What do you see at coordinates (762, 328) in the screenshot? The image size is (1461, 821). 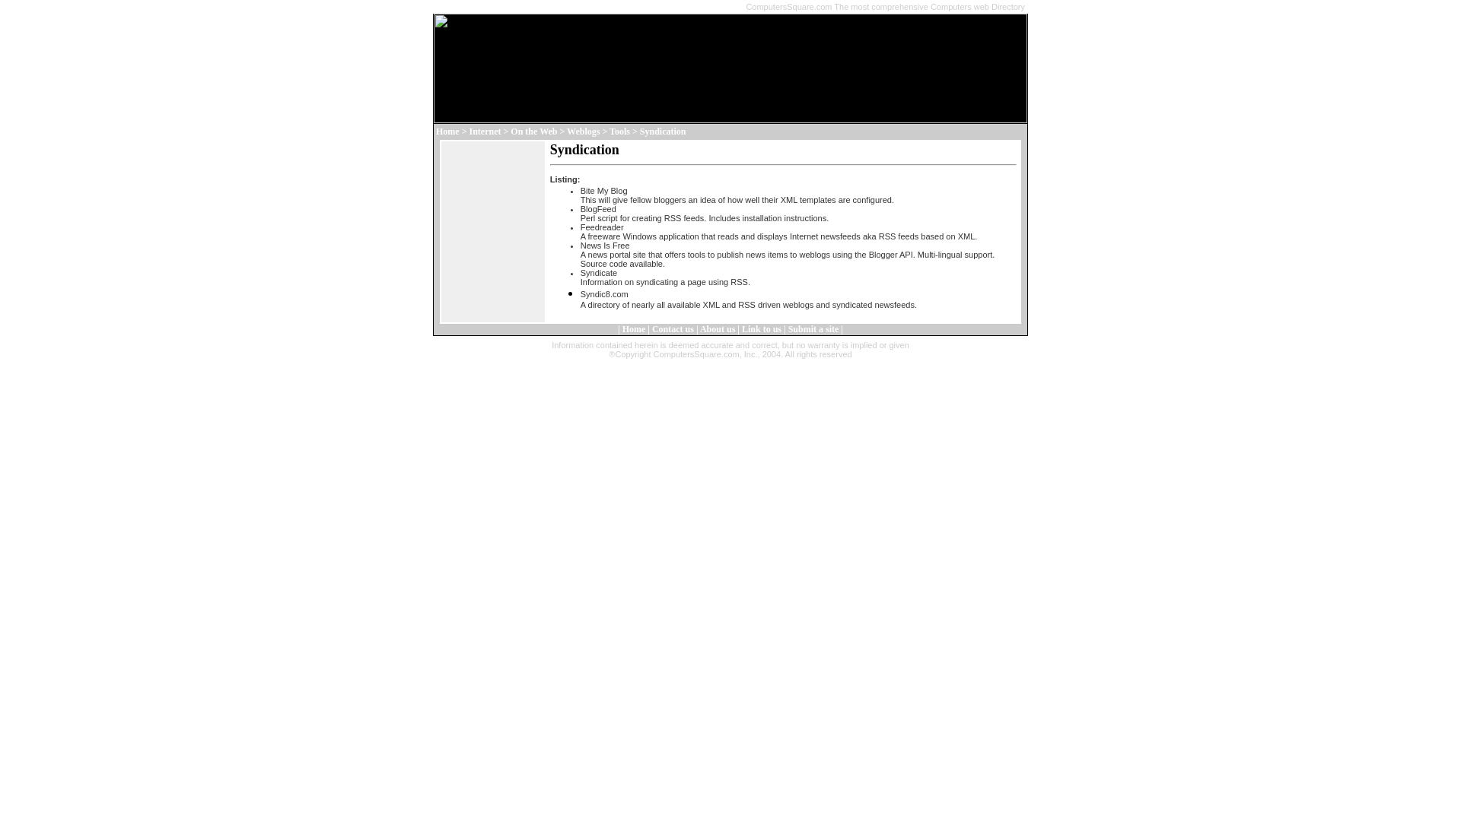 I see `Link to us` at bounding box center [762, 328].